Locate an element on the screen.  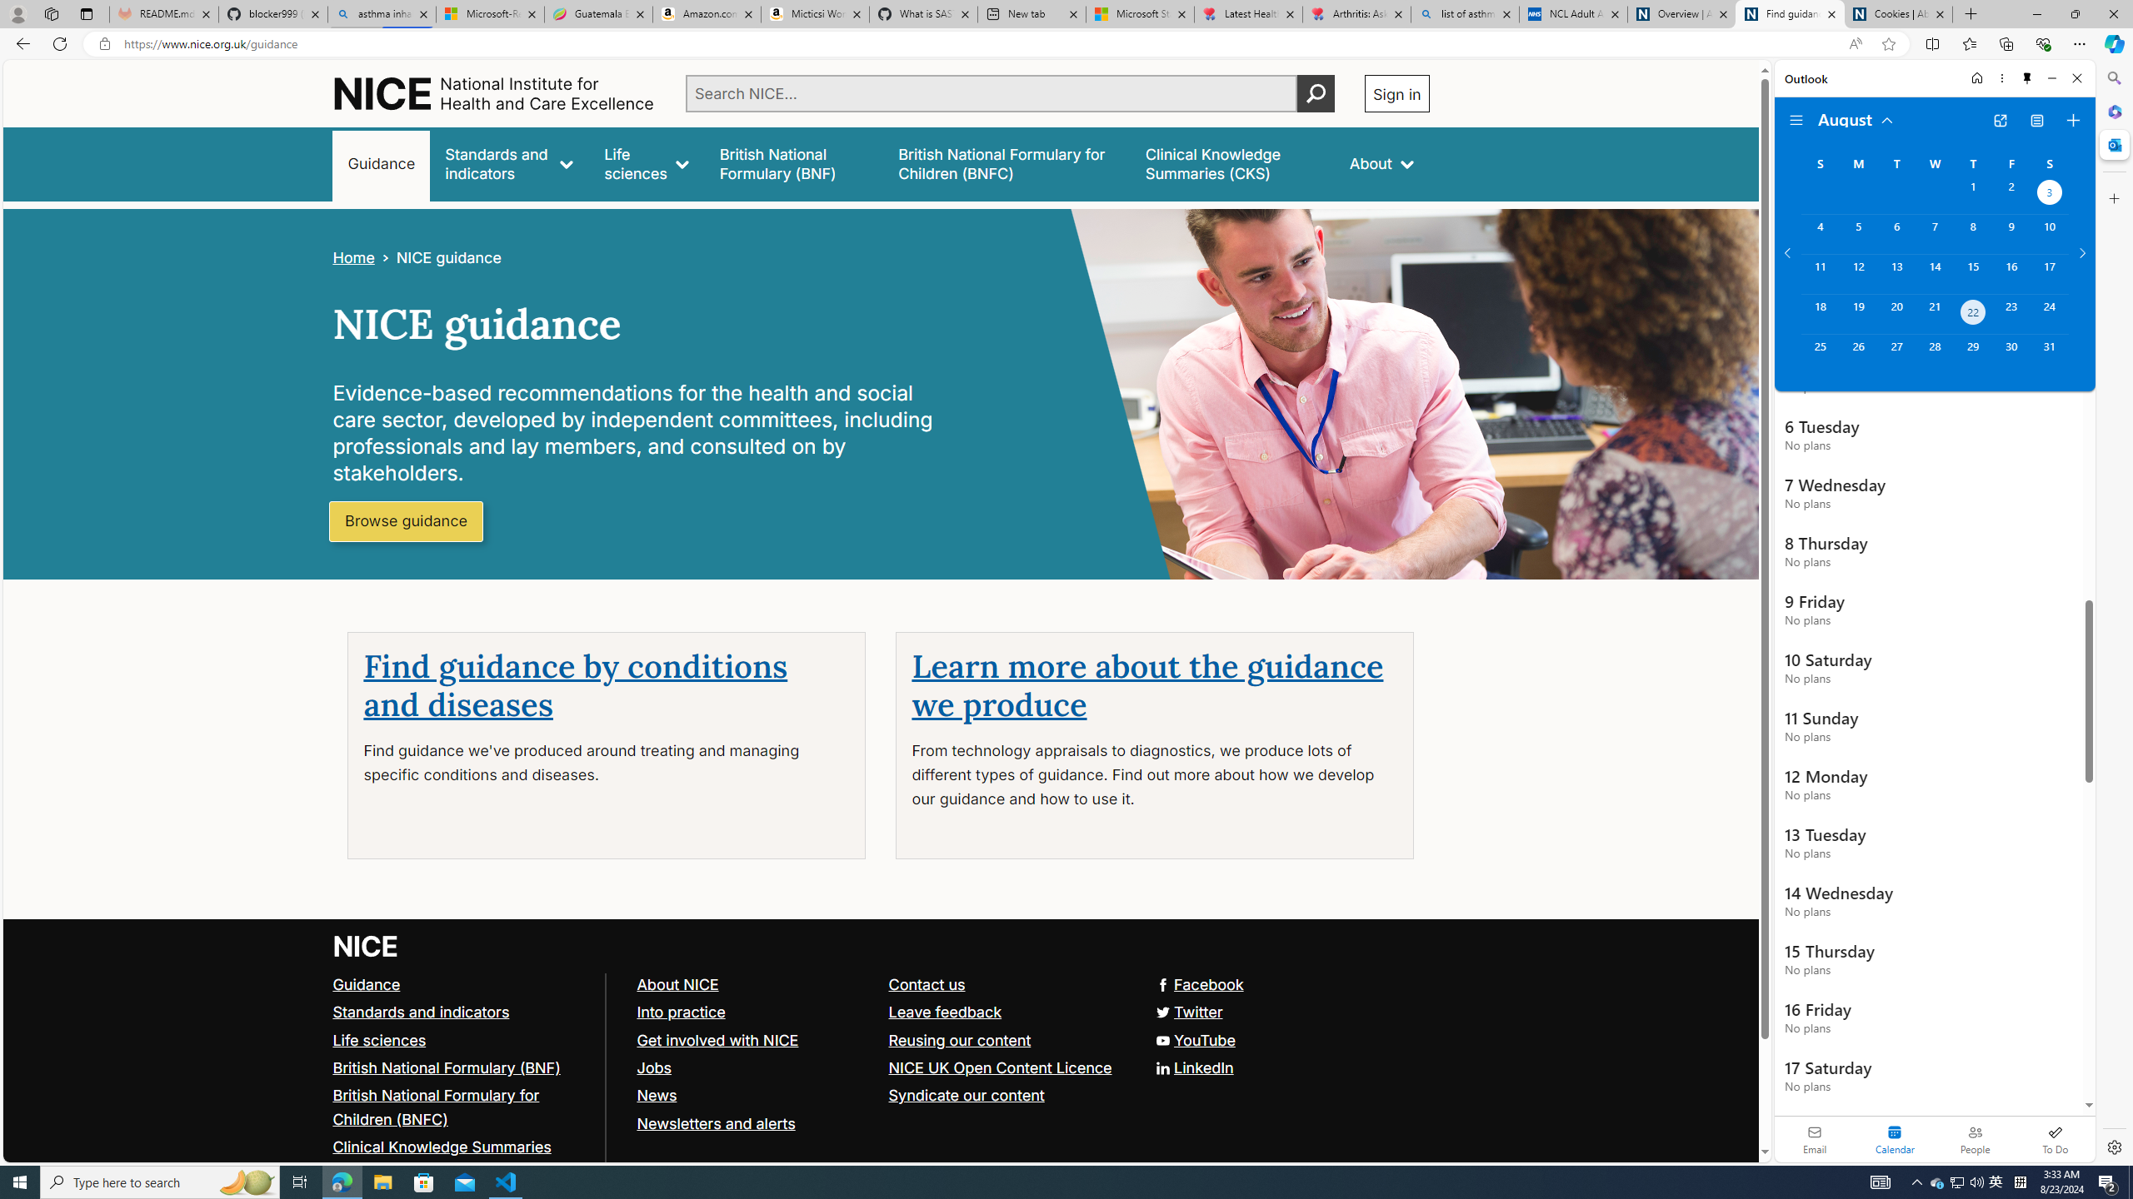
Sunday, August 18, 2024.  is located at coordinates (1820, 314).